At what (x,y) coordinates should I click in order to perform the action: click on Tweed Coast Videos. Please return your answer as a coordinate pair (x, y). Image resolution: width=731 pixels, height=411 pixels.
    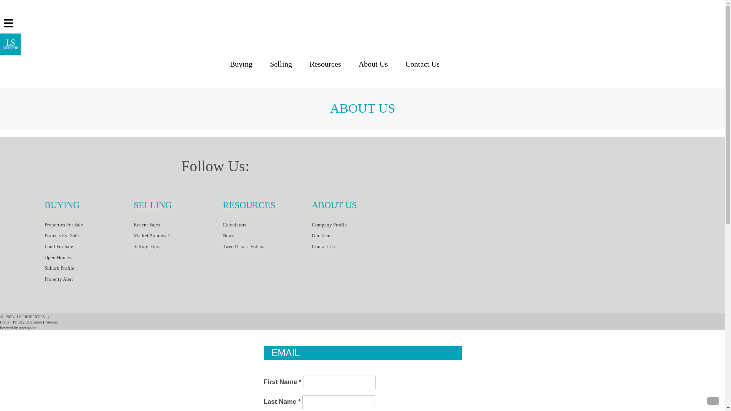
    Looking at the image, I should click on (267, 247).